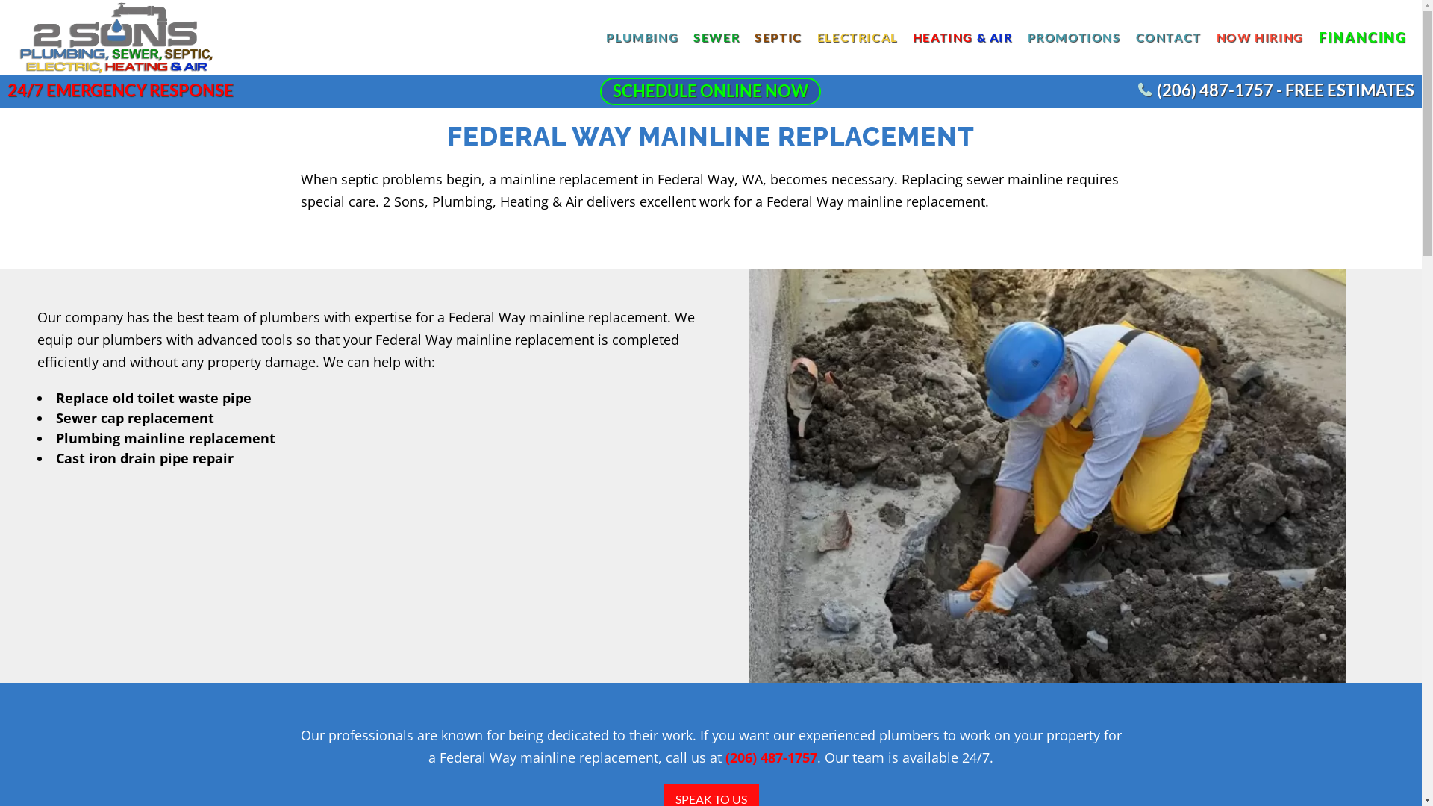 The height and width of the screenshot is (806, 1433). I want to click on FINANCING, so click(1363, 37).